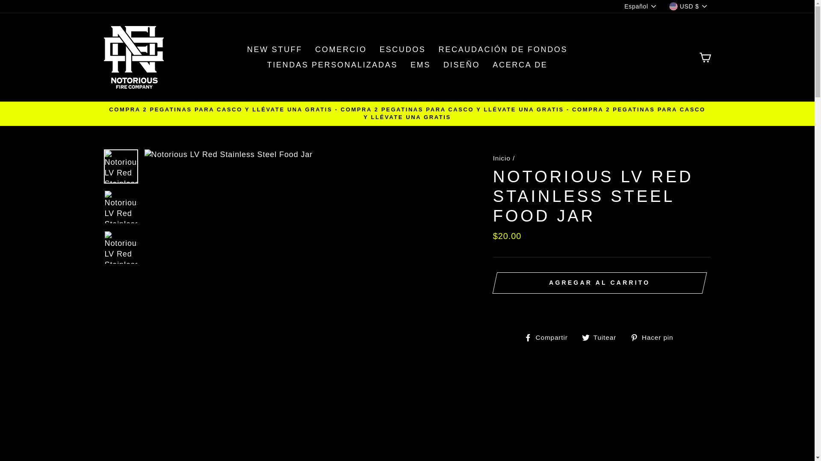 The height and width of the screenshot is (461, 821). I want to click on Volver a la portada, so click(502, 158).